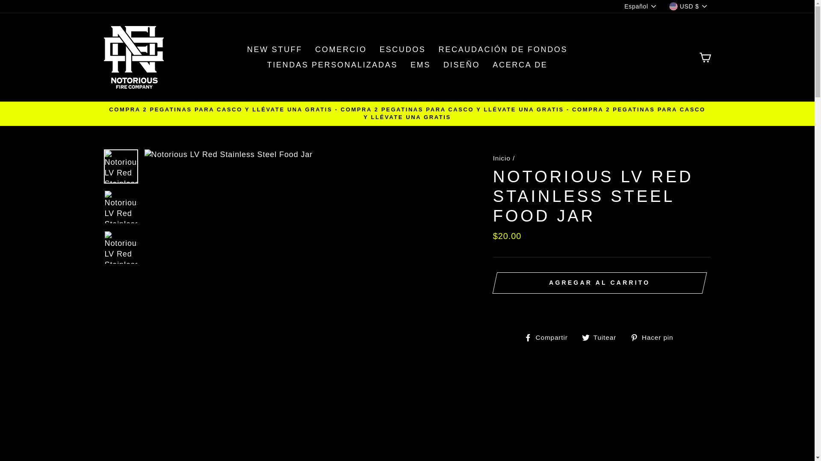 The height and width of the screenshot is (461, 821). I want to click on Volver a la portada, so click(502, 158).